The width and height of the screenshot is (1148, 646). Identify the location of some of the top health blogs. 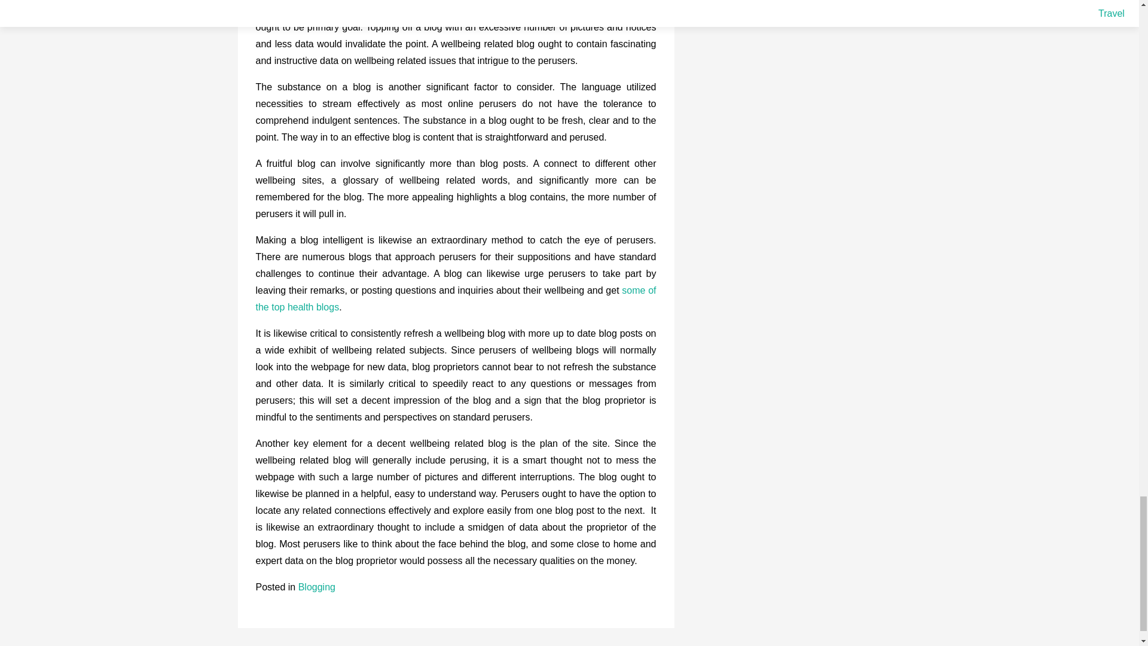
(456, 298).